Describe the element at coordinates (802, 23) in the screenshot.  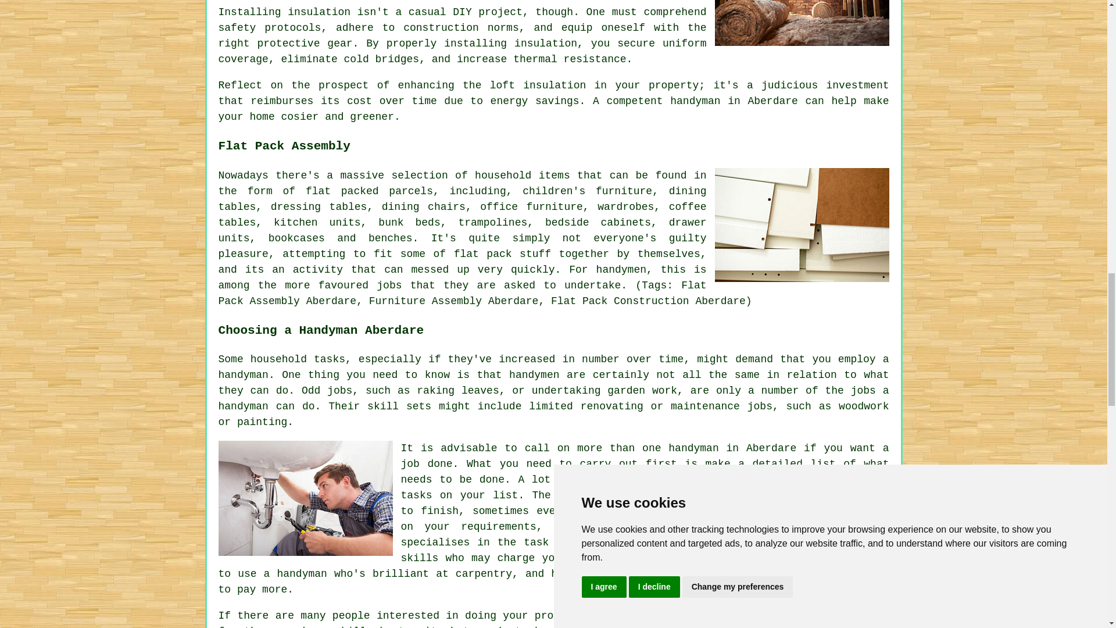
I see `Loft Insulation Aberdare` at that location.